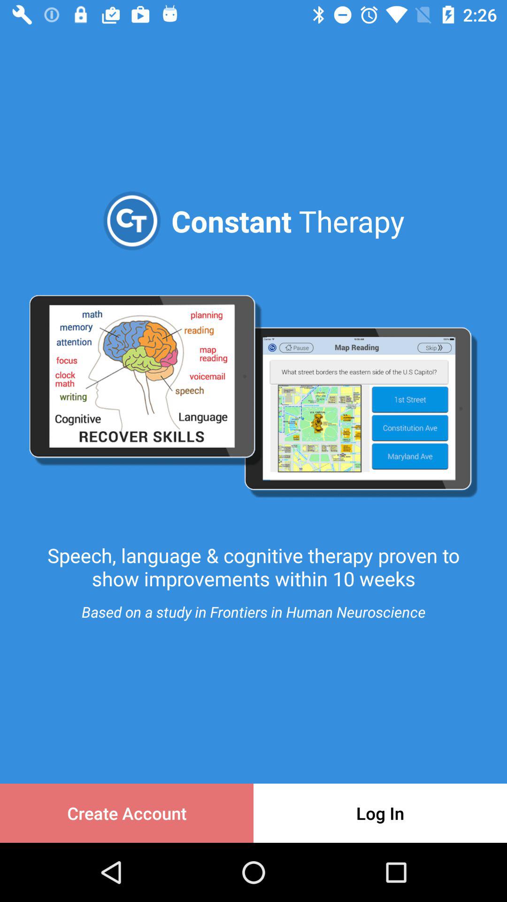  Describe the element at coordinates (127, 813) in the screenshot. I see `scroll until the create account icon` at that location.